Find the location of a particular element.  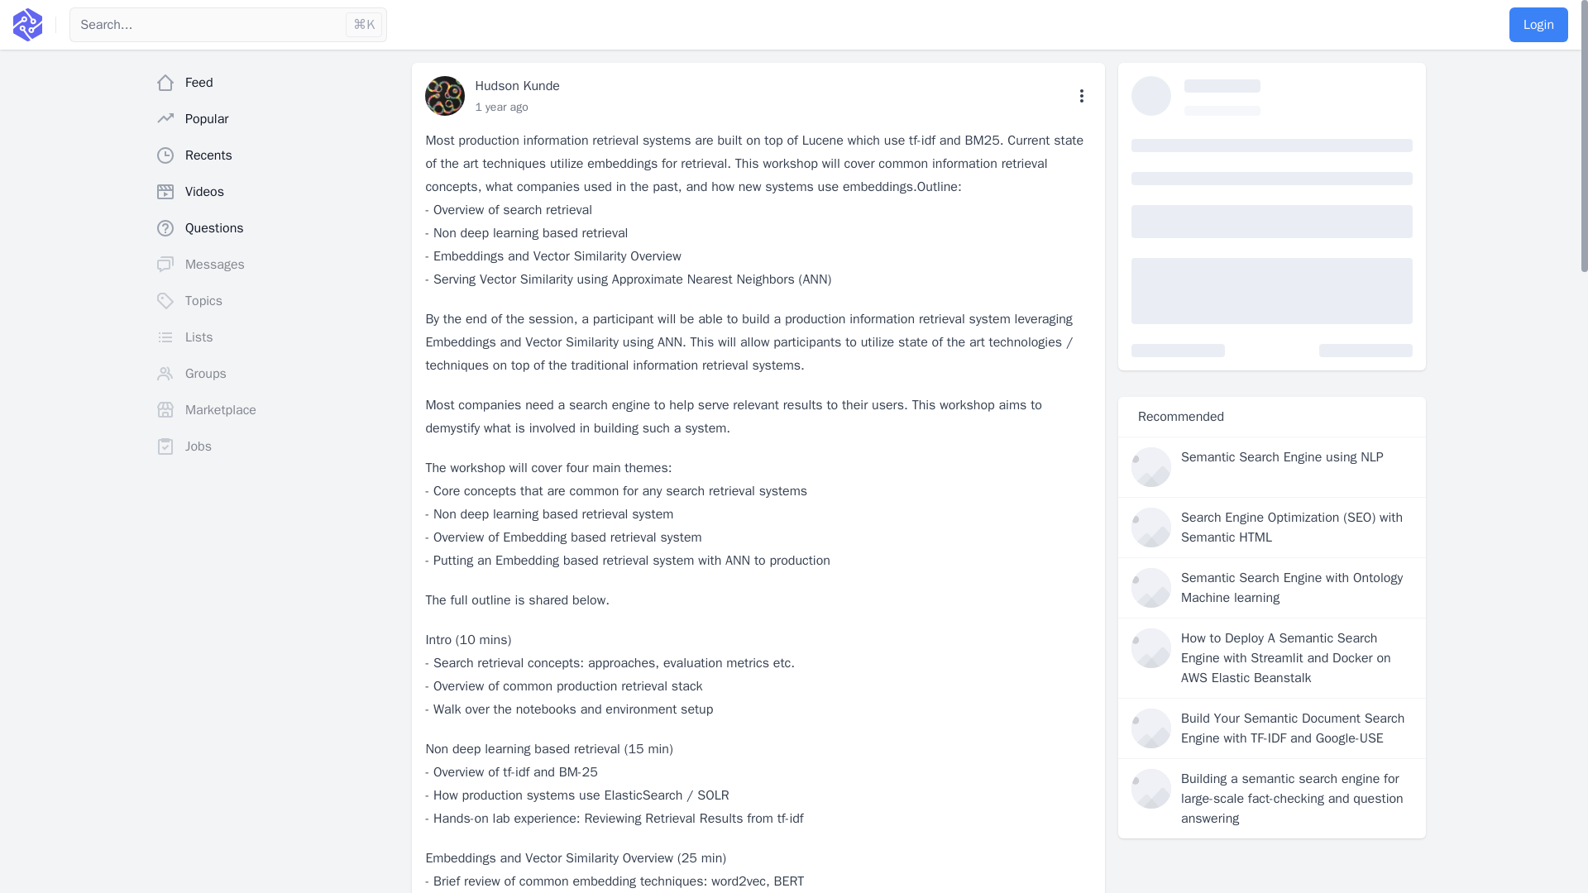

Popular is located at coordinates (276, 119).